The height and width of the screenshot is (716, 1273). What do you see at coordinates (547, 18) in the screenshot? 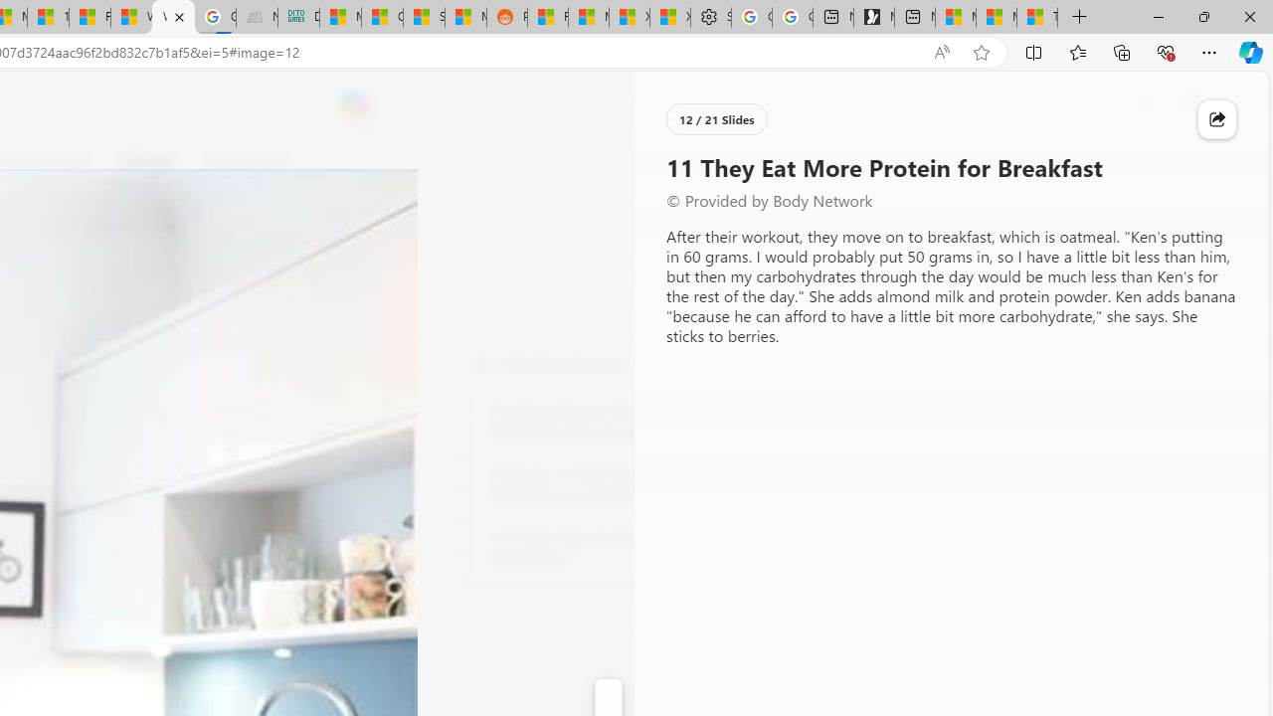
I see `R******* | Trusted Community Engagement and Contributions` at bounding box center [547, 18].